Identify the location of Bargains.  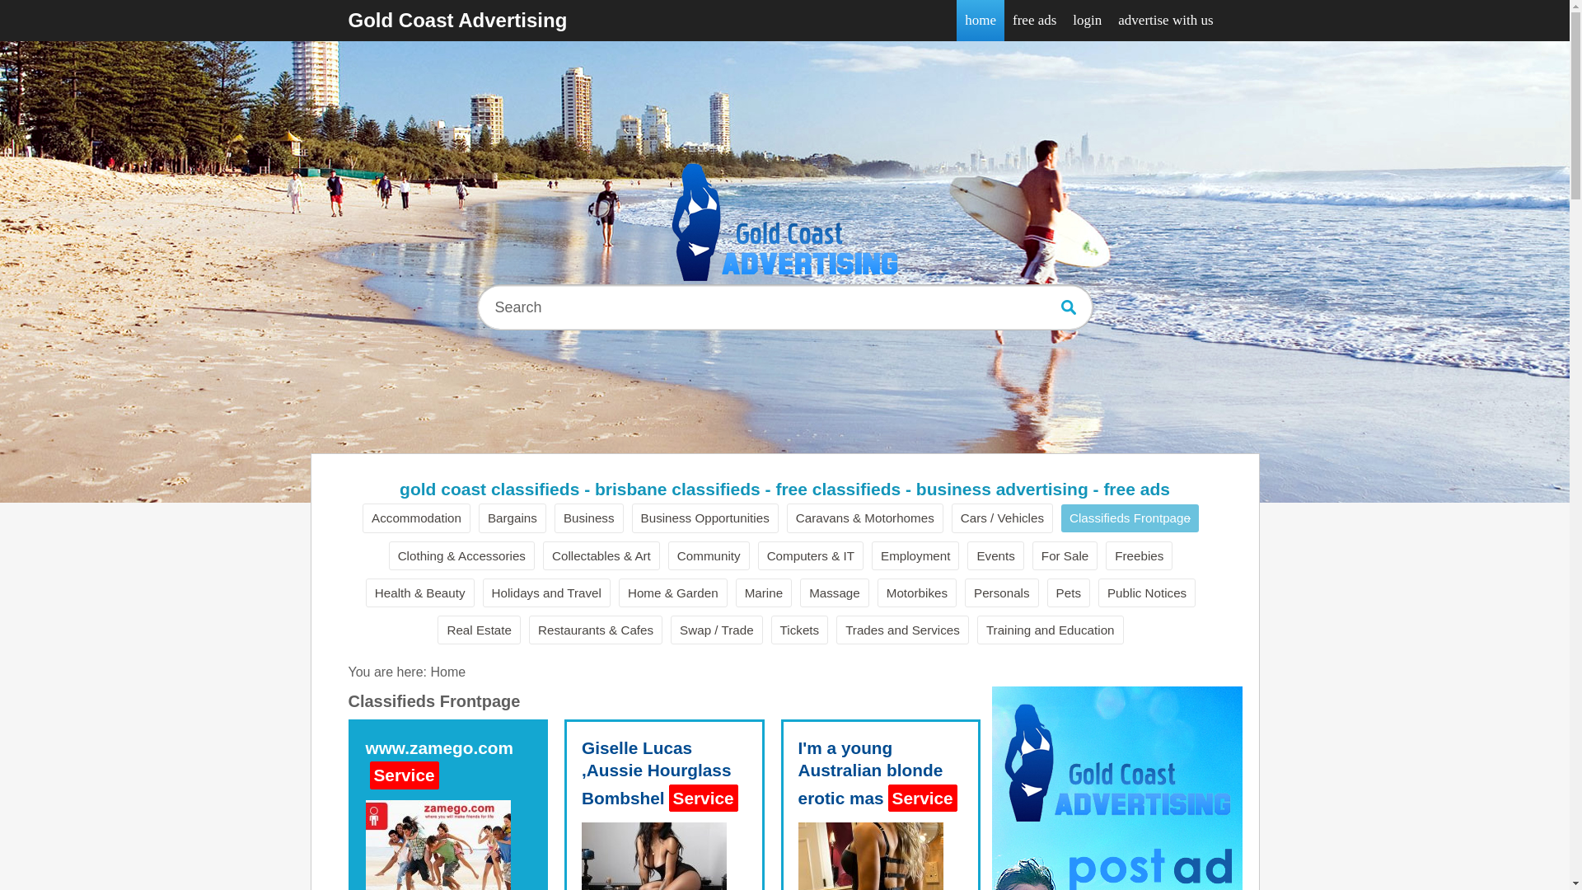
(513, 518).